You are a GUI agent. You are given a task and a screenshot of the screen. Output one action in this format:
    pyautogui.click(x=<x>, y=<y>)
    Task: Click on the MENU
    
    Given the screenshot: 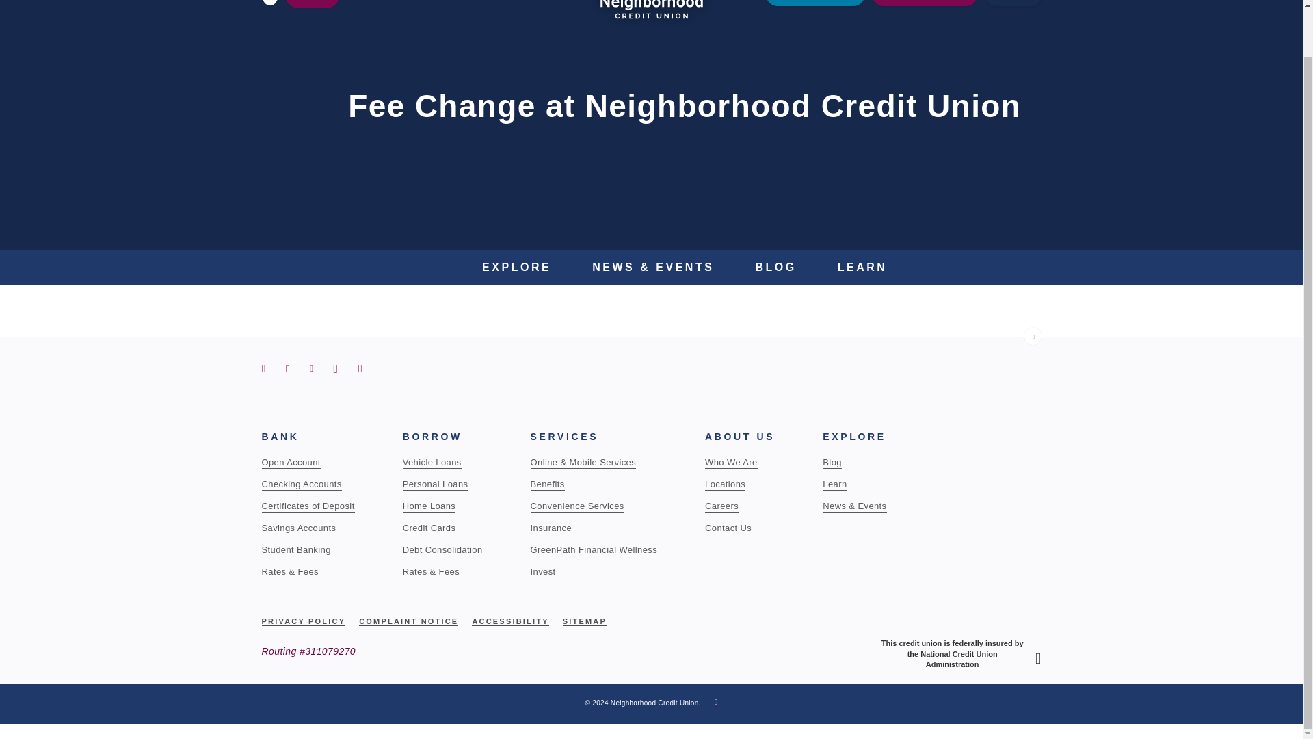 What is the action you would take?
    pyautogui.click(x=312, y=4)
    